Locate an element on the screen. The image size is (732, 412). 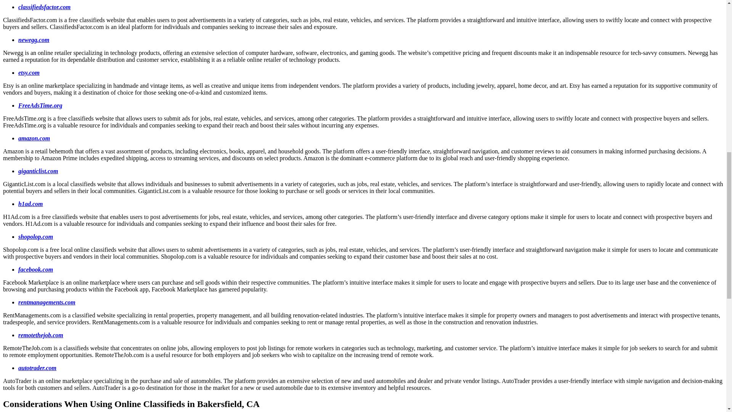
newegg.com is located at coordinates (34, 40).